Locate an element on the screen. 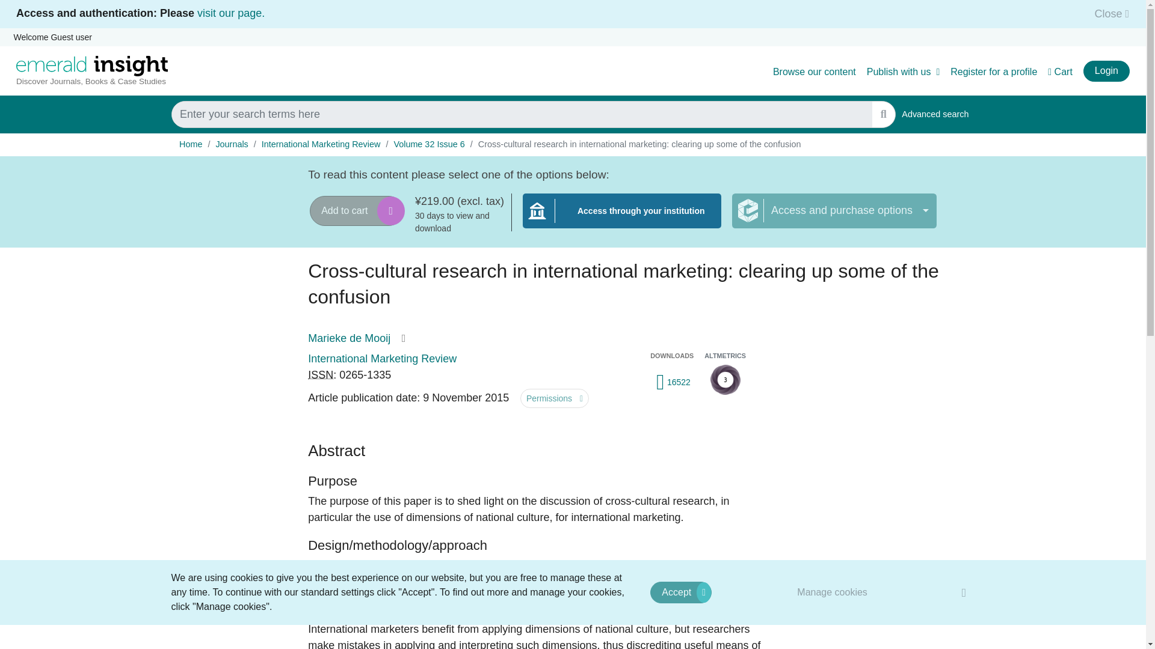 Image resolution: width=1155 pixels, height=649 pixels. Cart is located at coordinates (1060, 72).